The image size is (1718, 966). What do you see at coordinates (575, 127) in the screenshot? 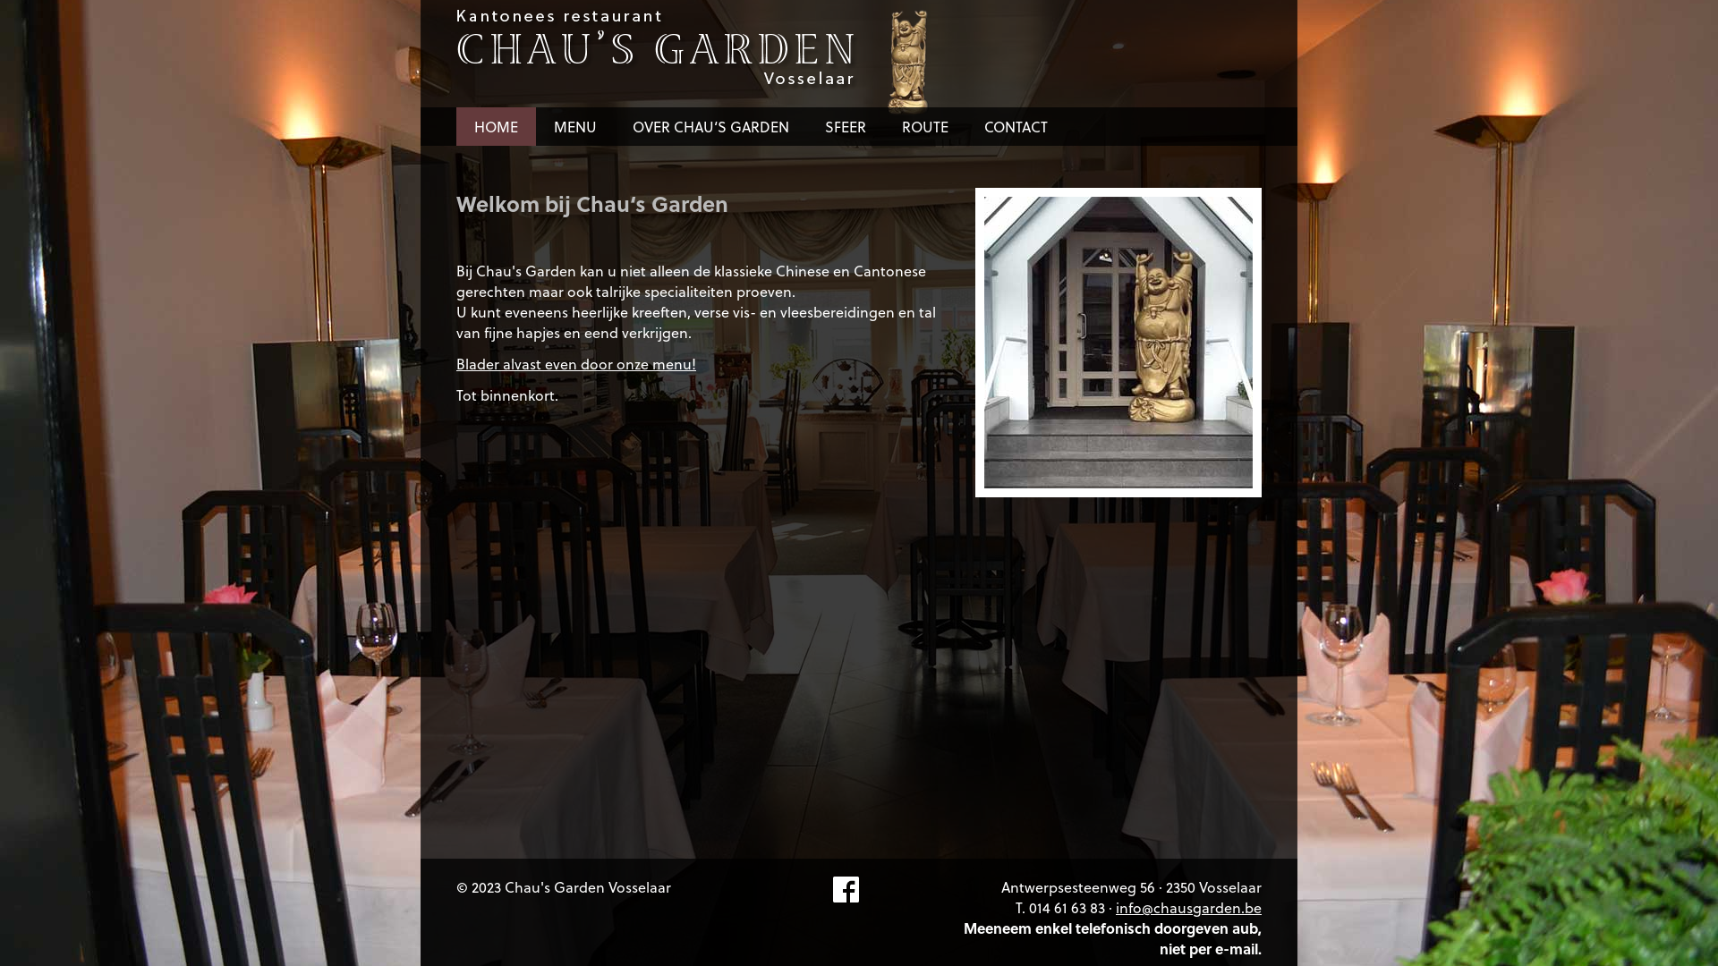
I see `MENU` at bounding box center [575, 127].